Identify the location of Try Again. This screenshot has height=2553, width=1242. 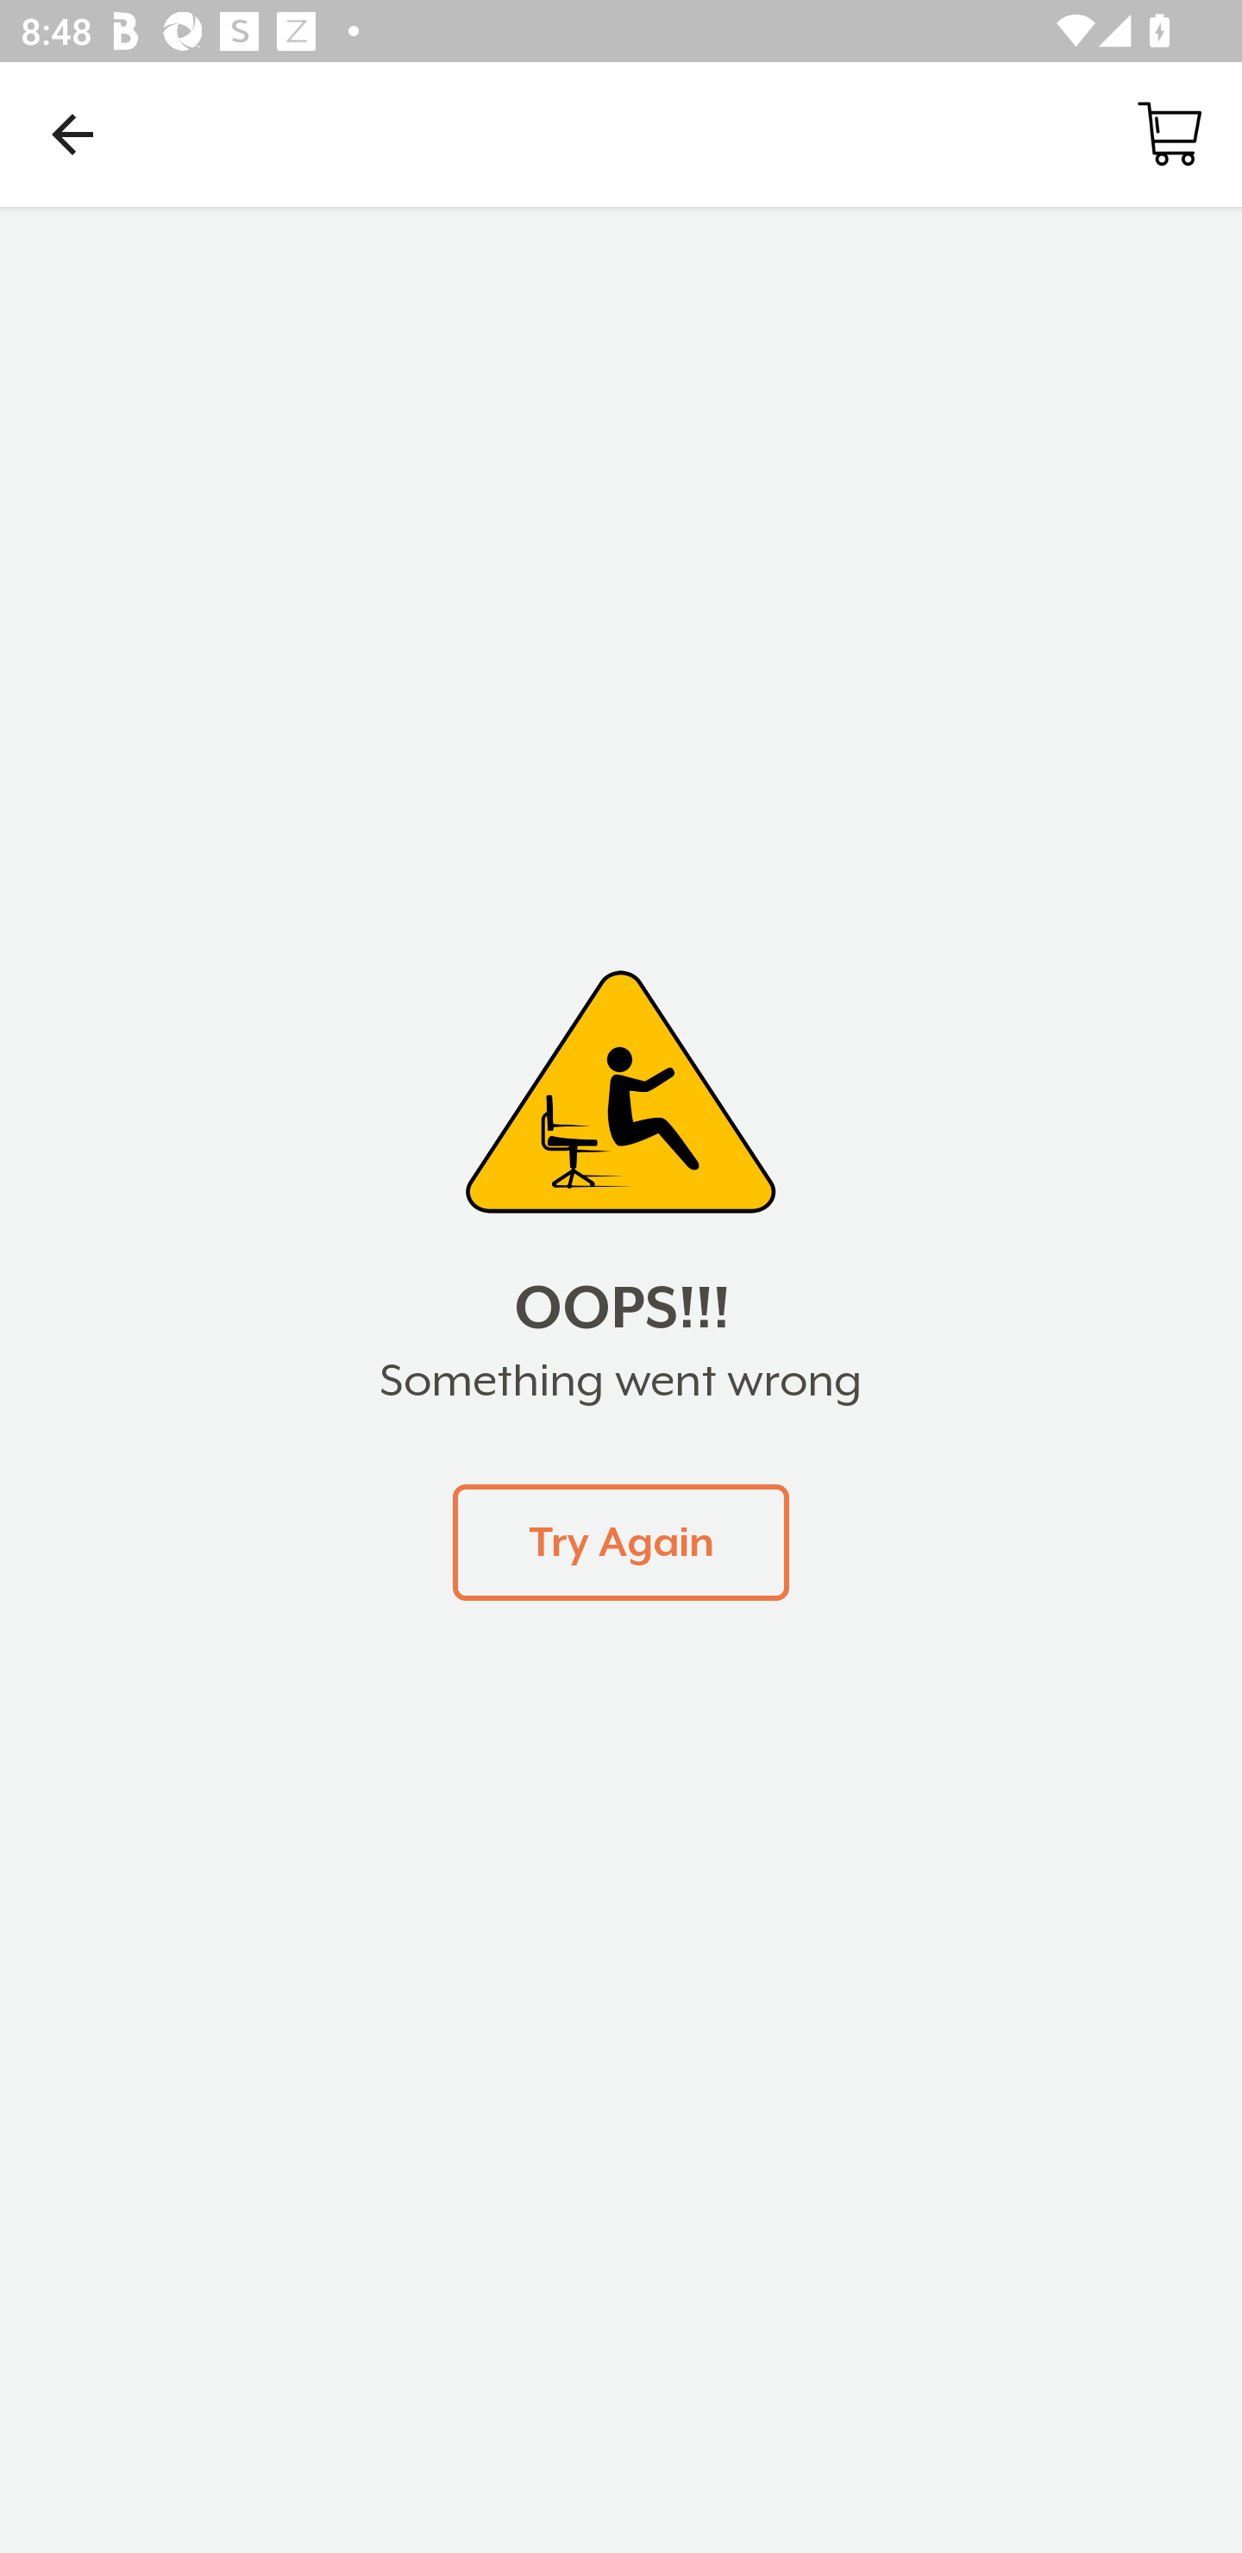
(621, 1541).